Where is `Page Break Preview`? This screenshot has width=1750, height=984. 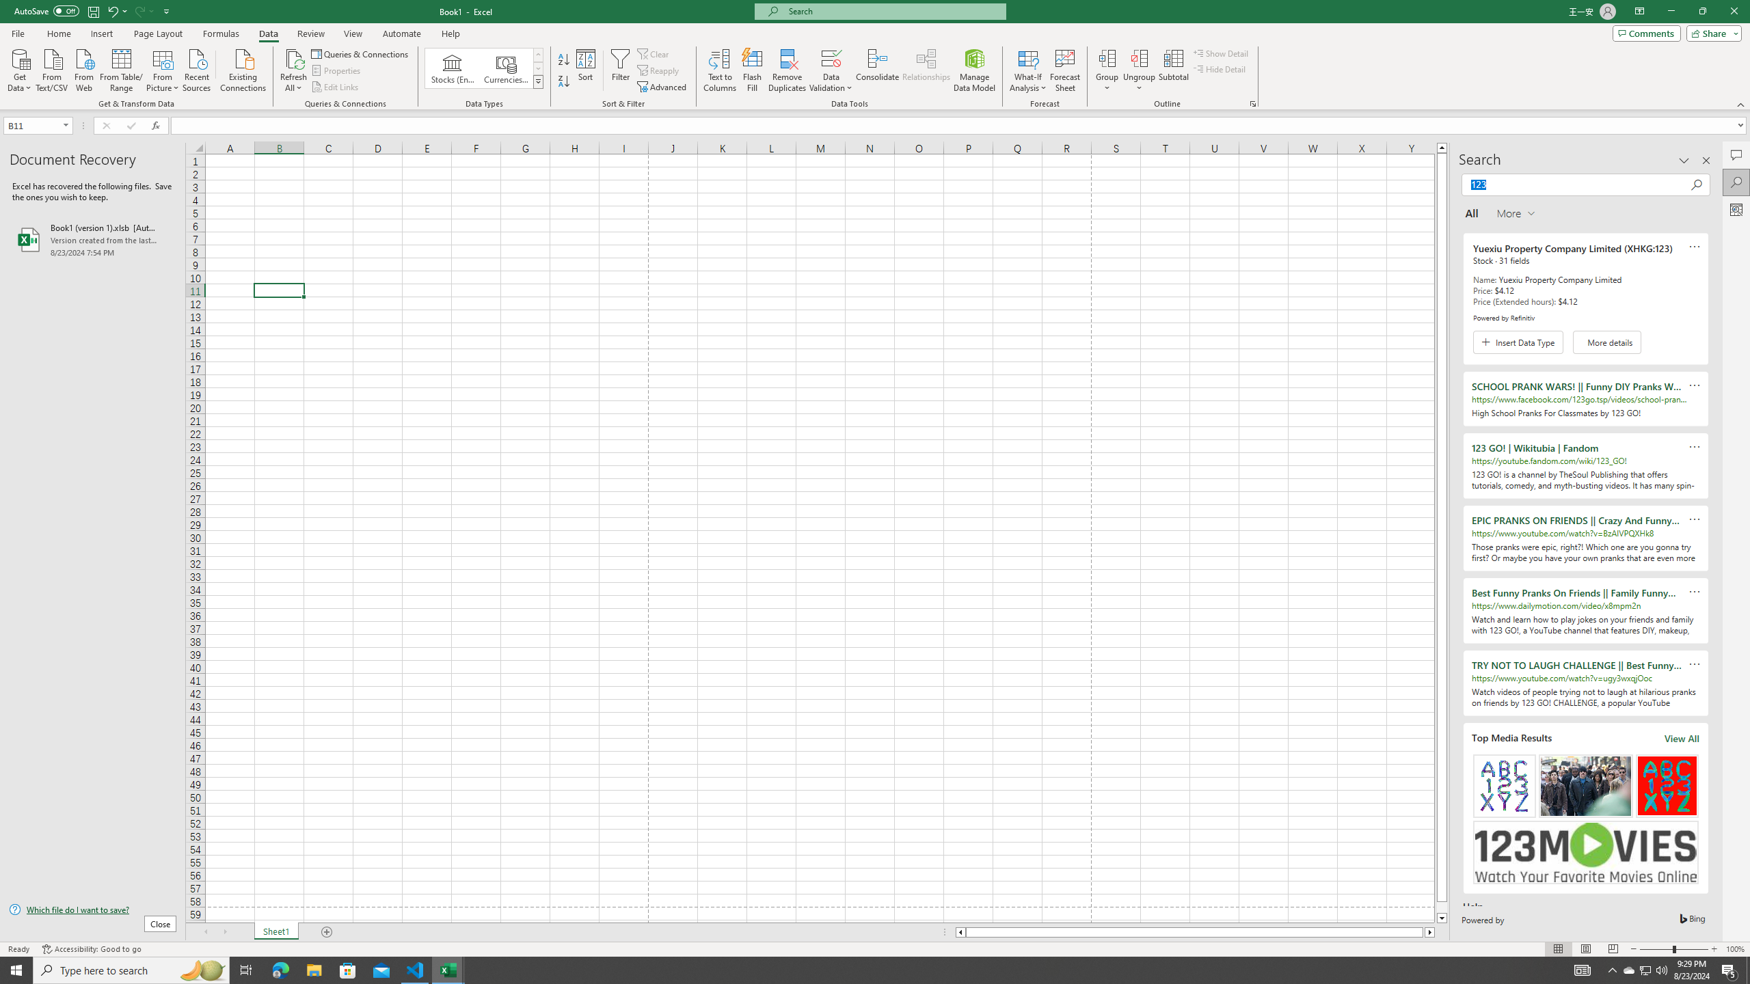 Page Break Preview is located at coordinates (1613, 949).